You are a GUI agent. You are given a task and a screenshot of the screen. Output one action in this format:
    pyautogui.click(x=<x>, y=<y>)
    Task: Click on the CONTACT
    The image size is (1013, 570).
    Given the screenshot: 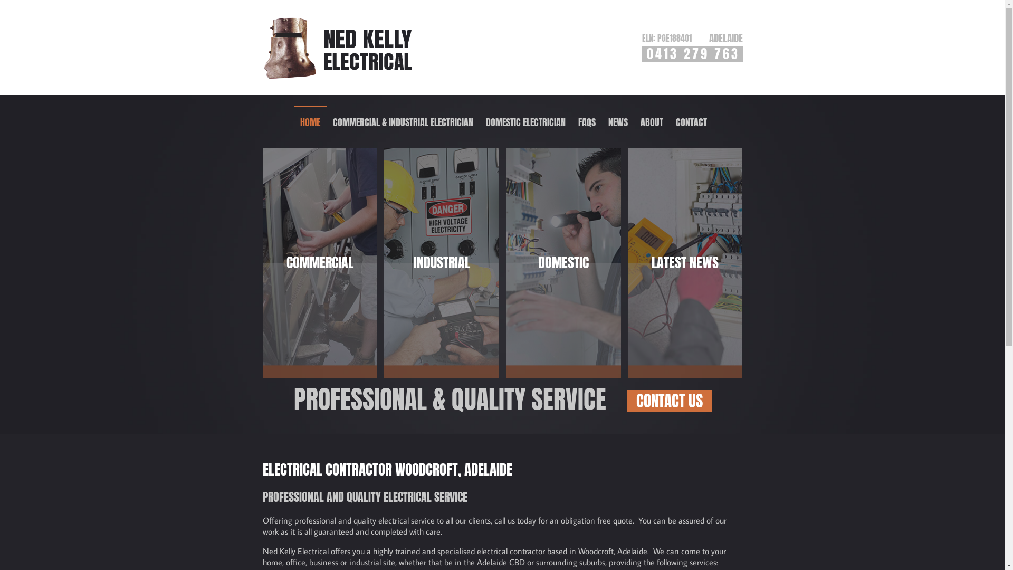 What is the action you would take?
    pyautogui.click(x=691, y=121)
    